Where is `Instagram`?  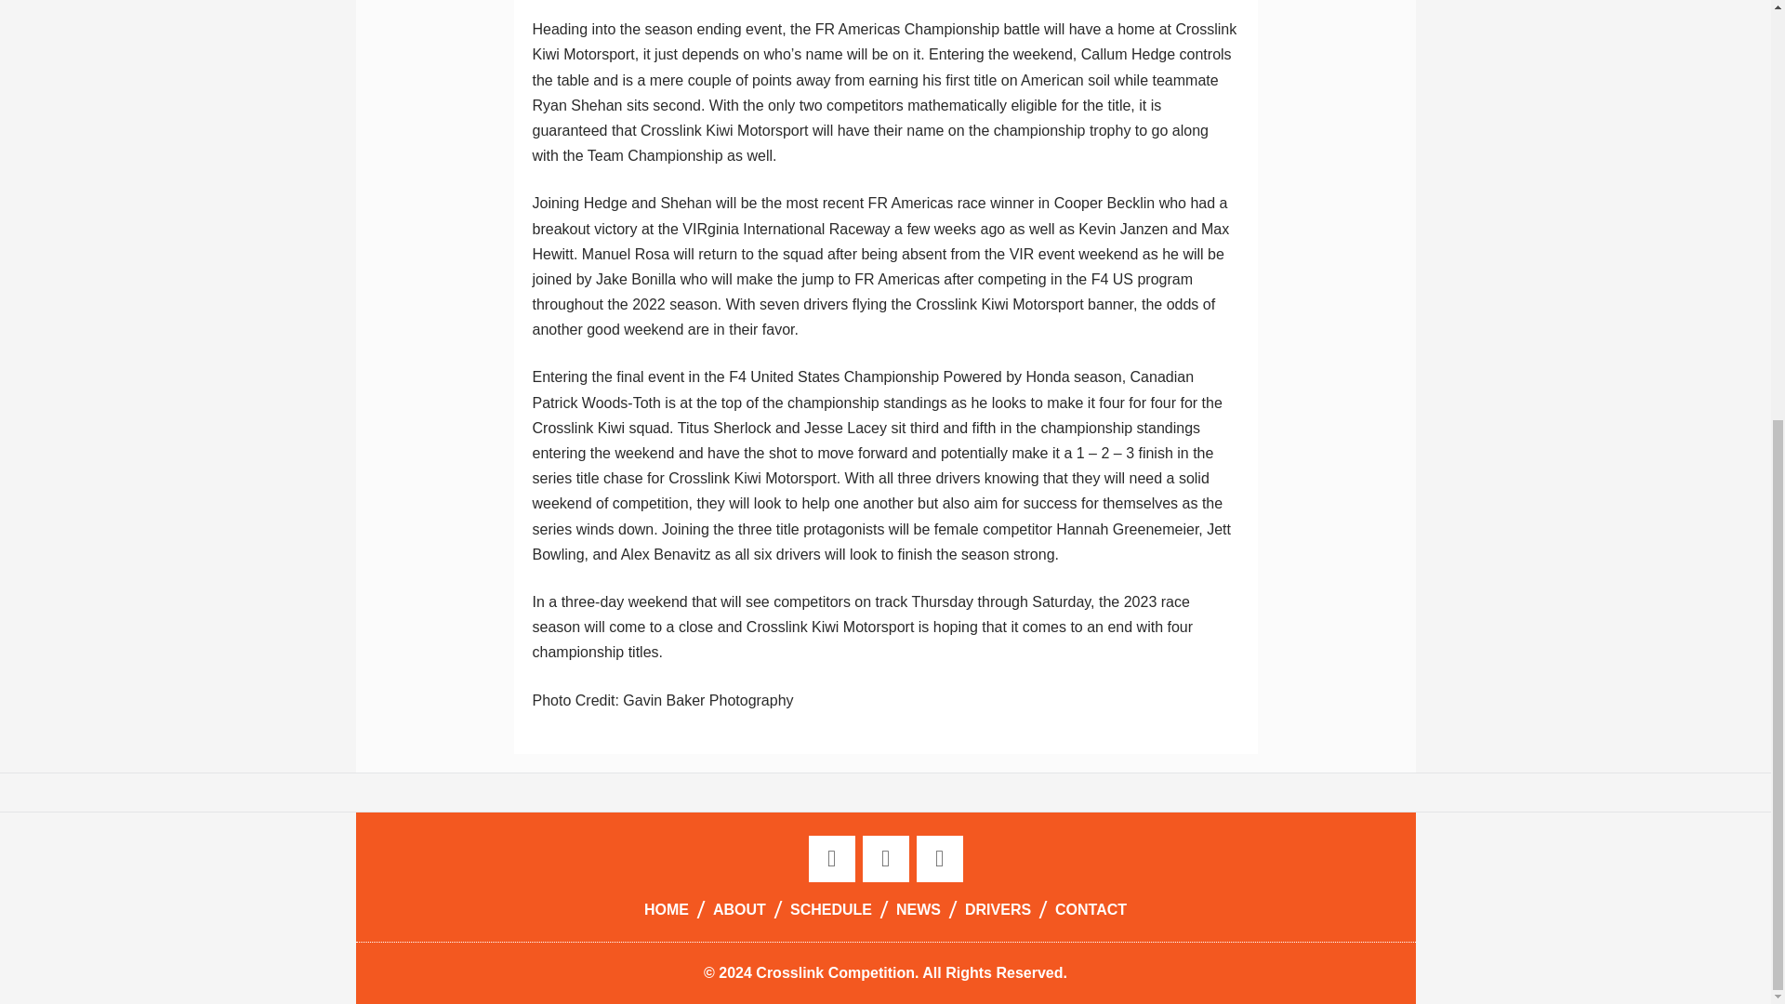 Instagram is located at coordinates (940, 859).